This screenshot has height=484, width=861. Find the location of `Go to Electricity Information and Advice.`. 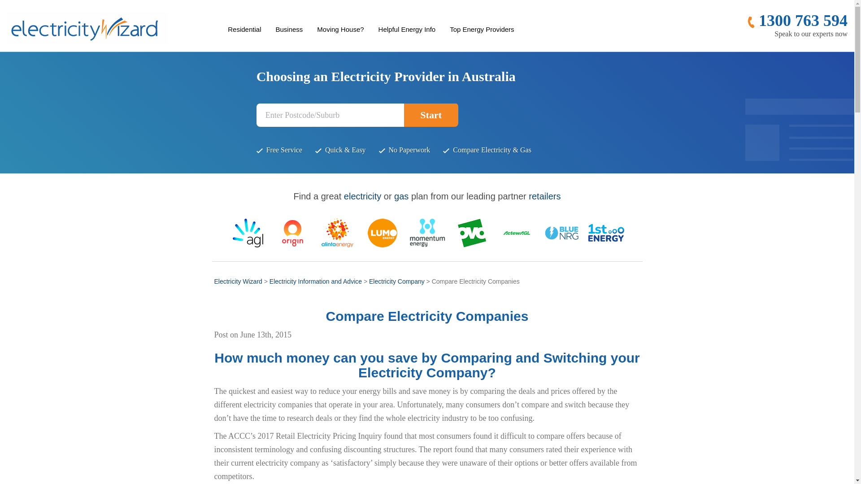

Go to Electricity Information and Advice. is located at coordinates (315, 281).